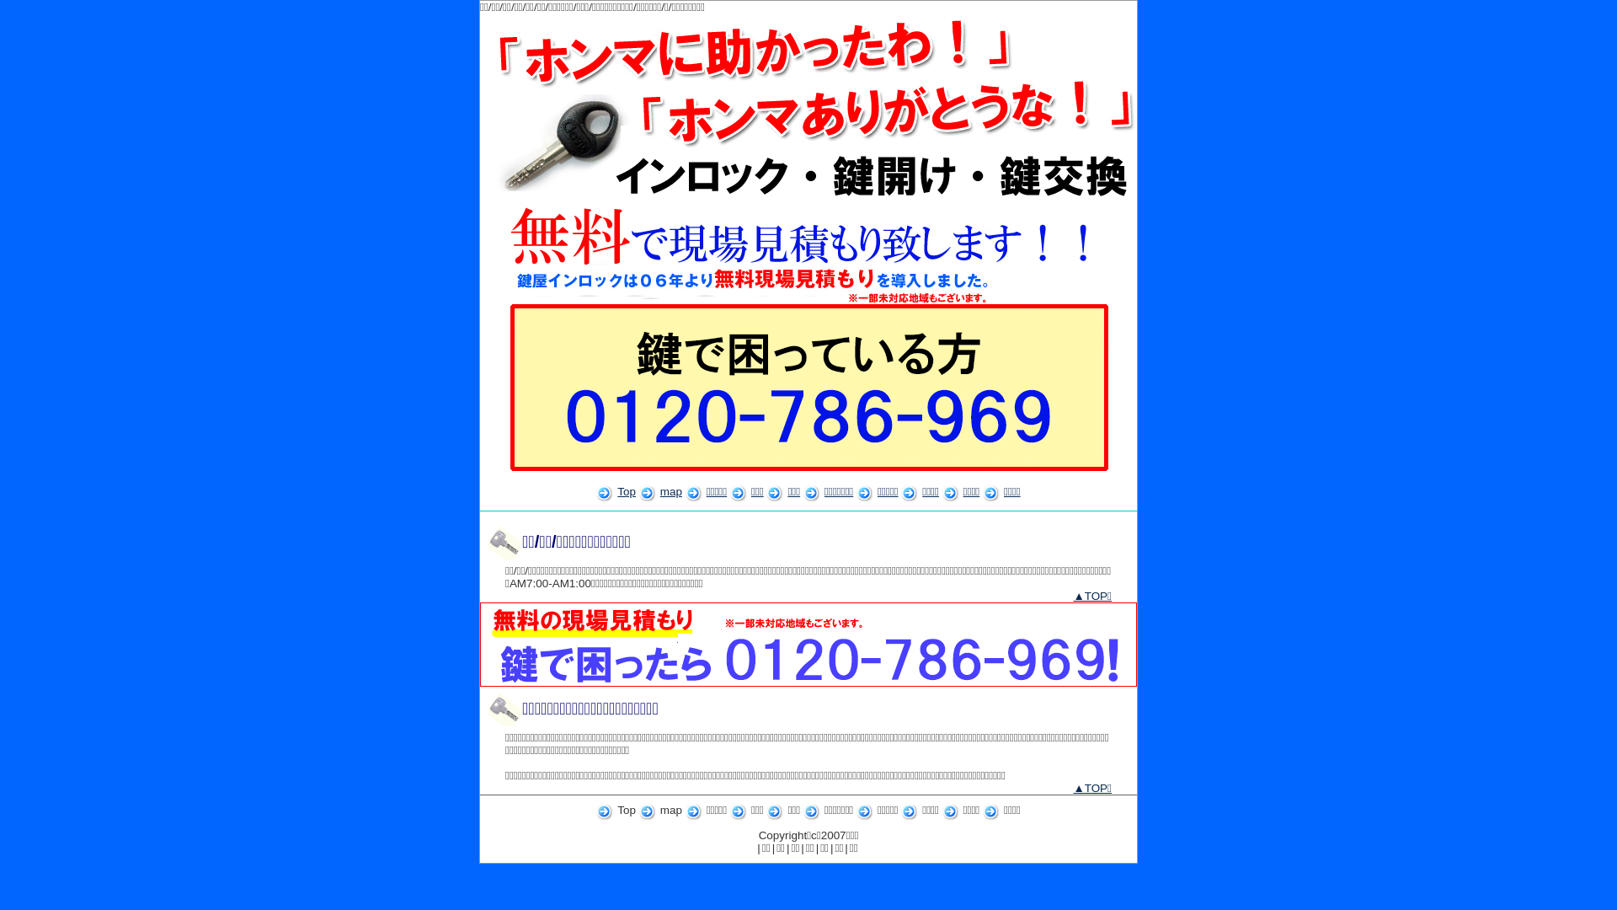  What do you see at coordinates (627, 492) in the screenshot?
I see `Top` at bounding box center [627, 492].